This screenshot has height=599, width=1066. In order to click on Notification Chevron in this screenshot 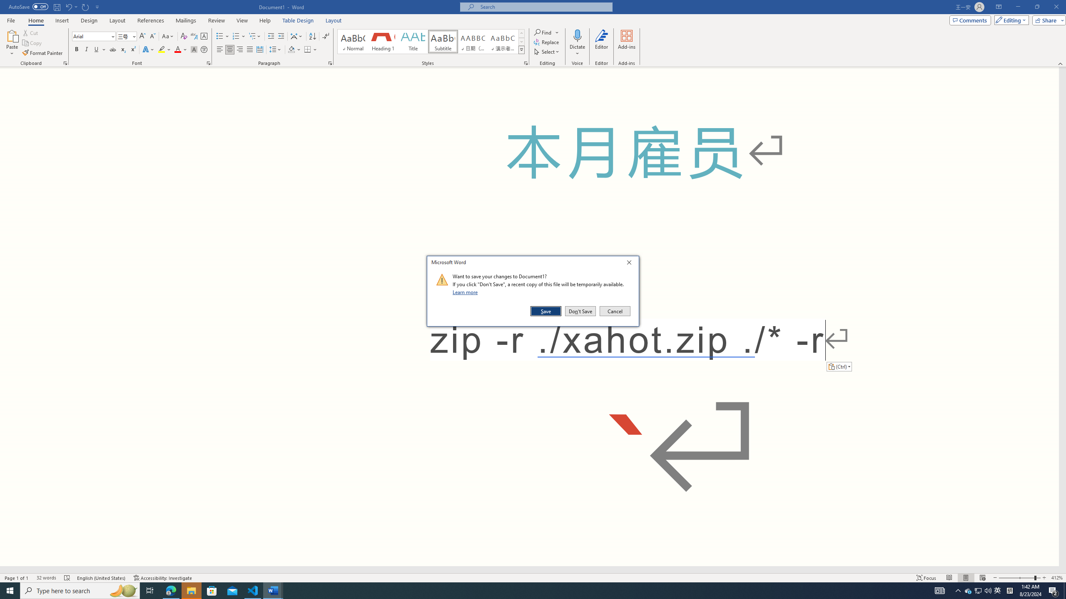, I will do `click(958, 591)`.